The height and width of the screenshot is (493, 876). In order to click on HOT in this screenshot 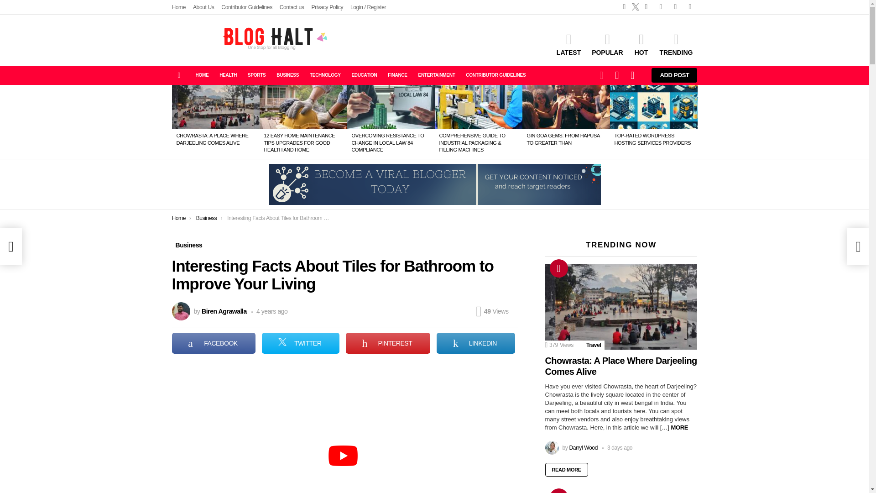, I will do `click(641, 44)`.